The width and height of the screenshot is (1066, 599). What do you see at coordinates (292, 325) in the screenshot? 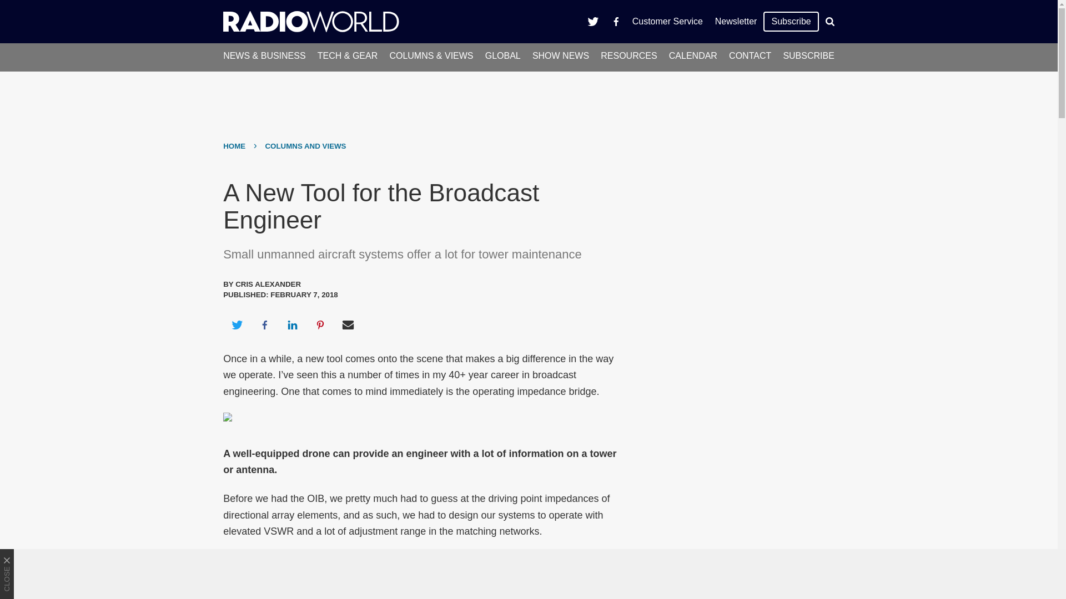
I see `Share on LinkedIn` at bounding box center [292, 325].